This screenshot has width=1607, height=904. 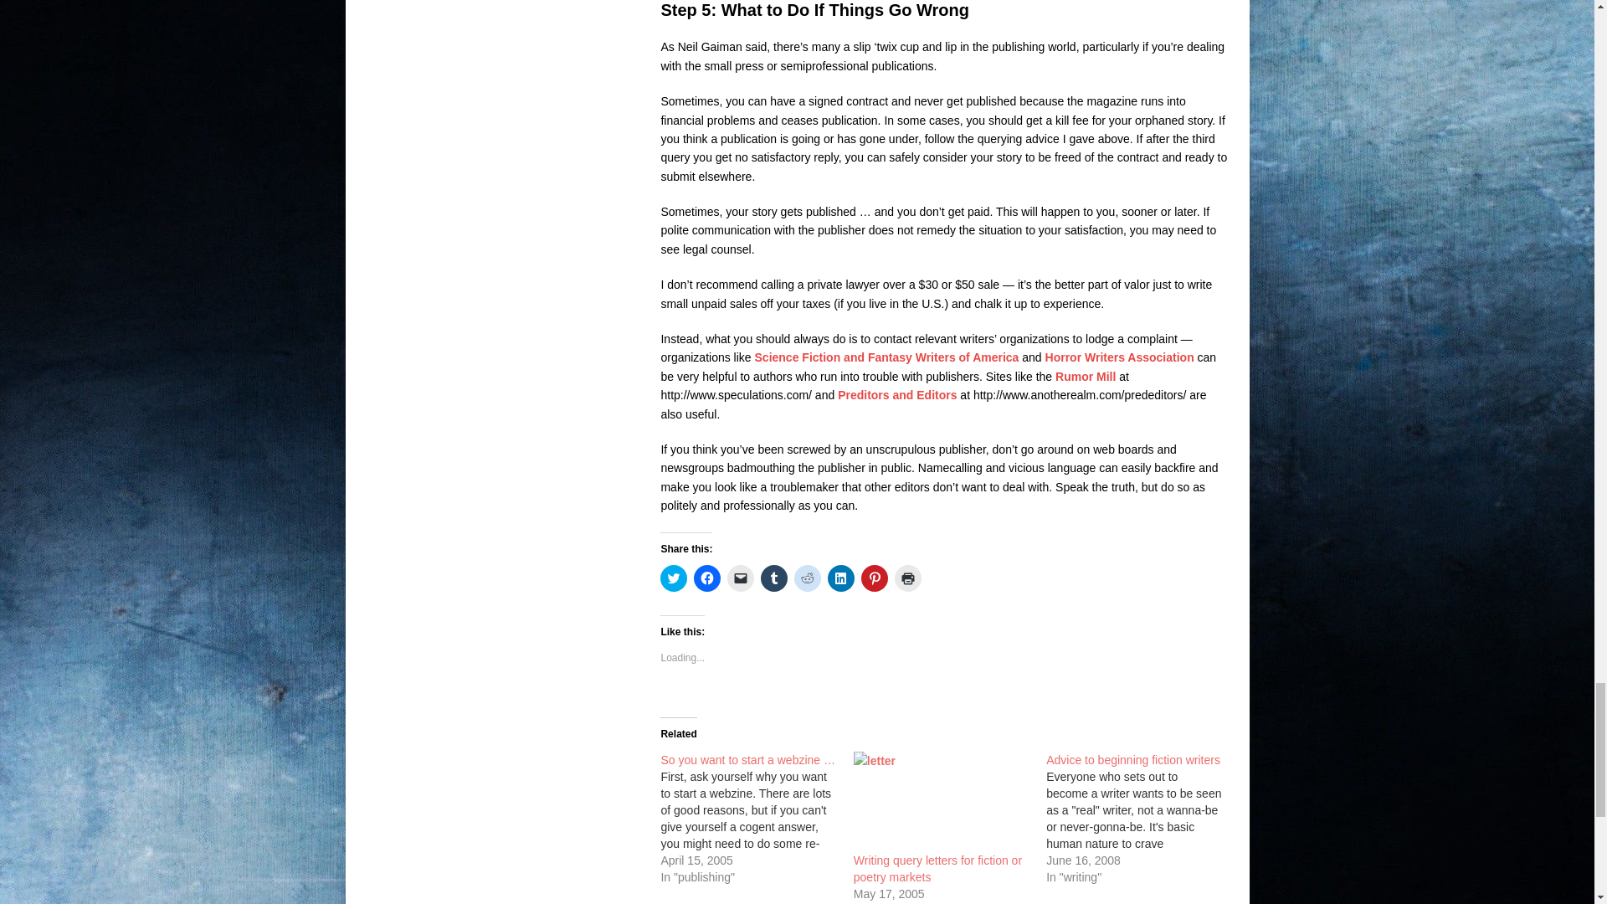 I want to click on Rumor Mill, so click(x=1085, y=376).